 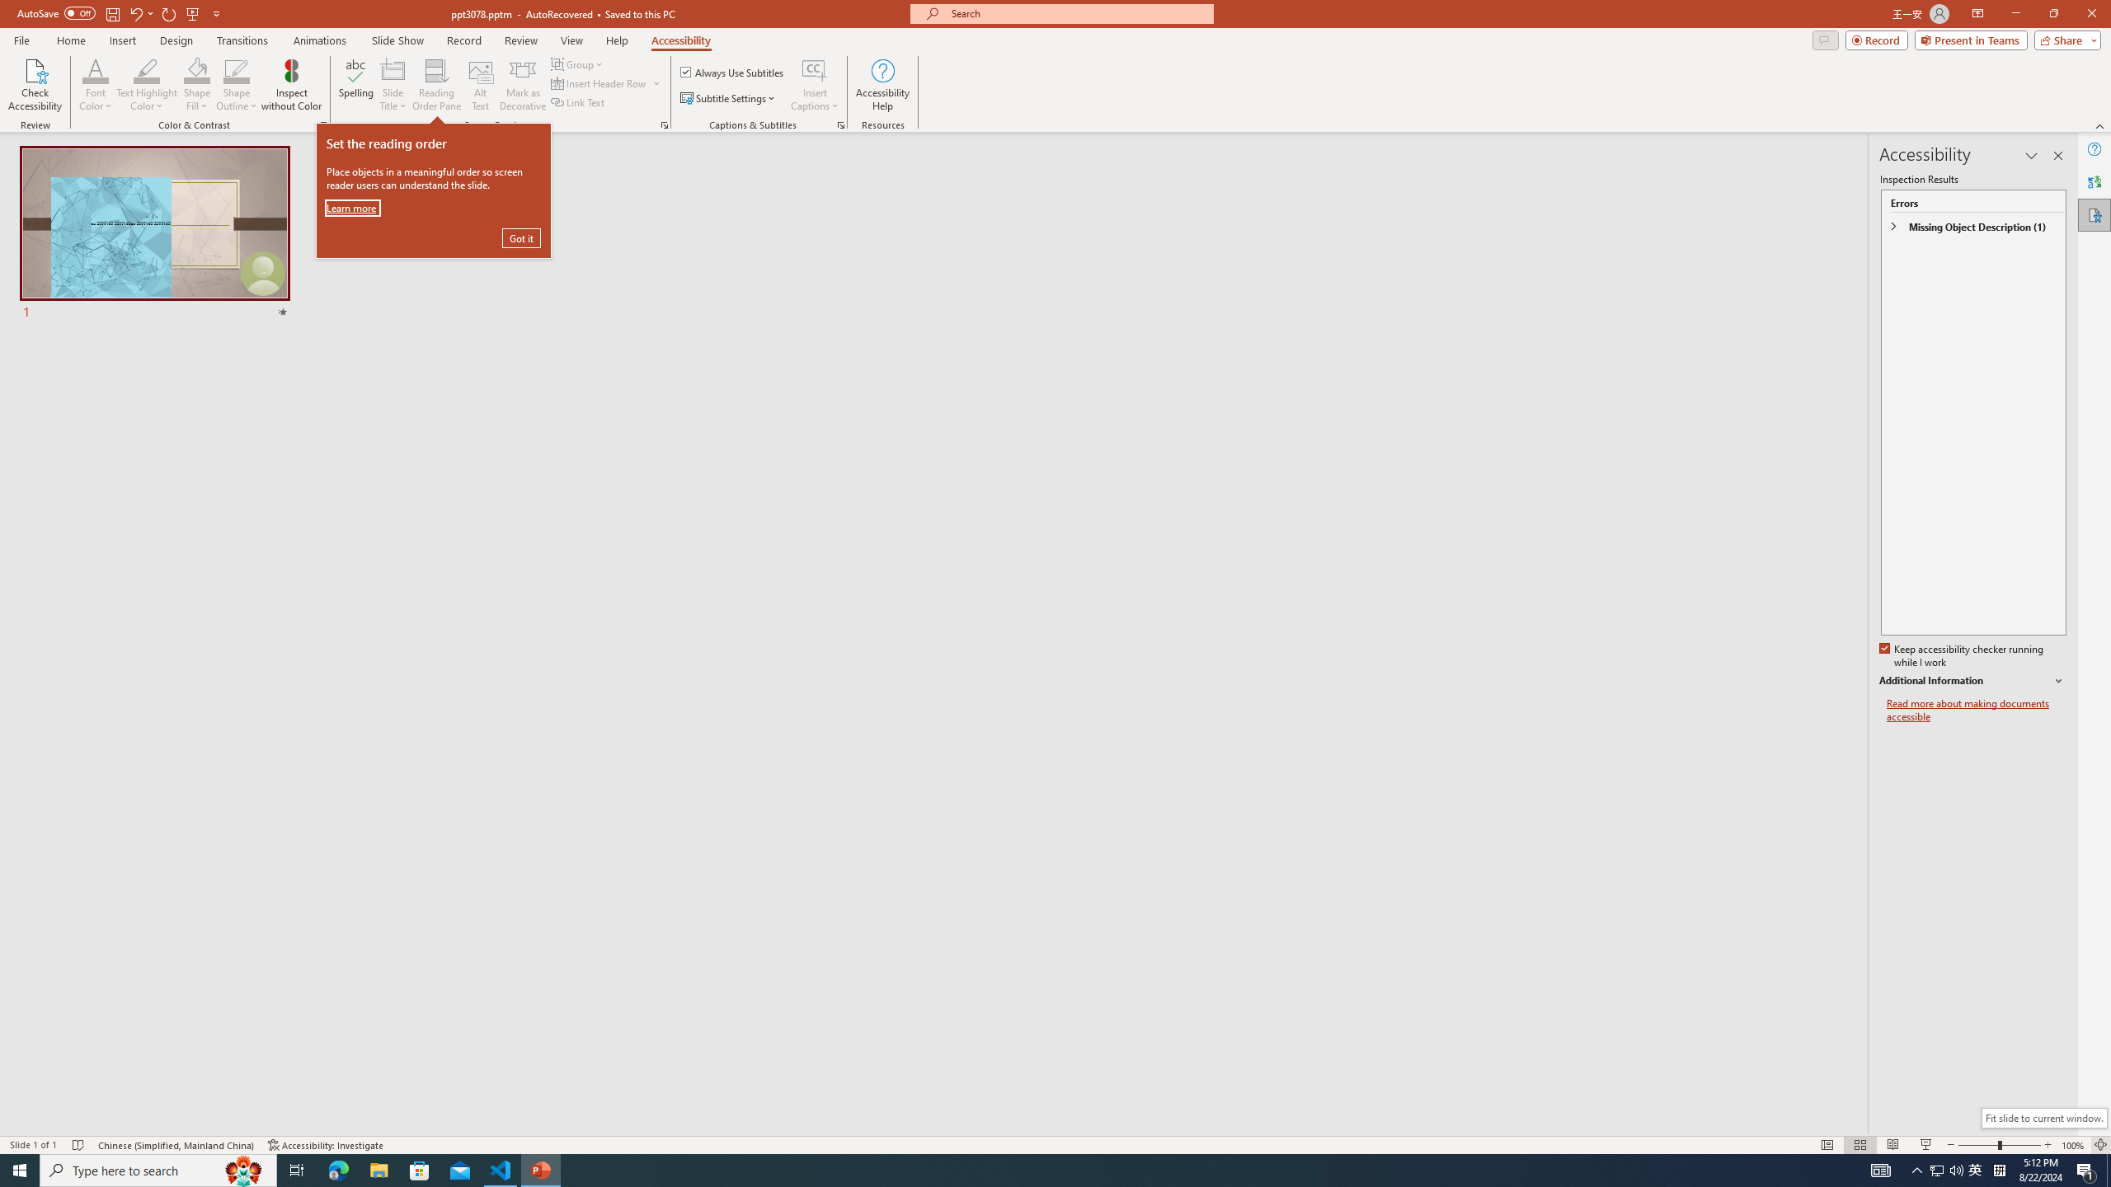 What do you see at coordinates (292, 85) in the screenshot?
I see `Inspect without Color` at bounding box center [292, 85].